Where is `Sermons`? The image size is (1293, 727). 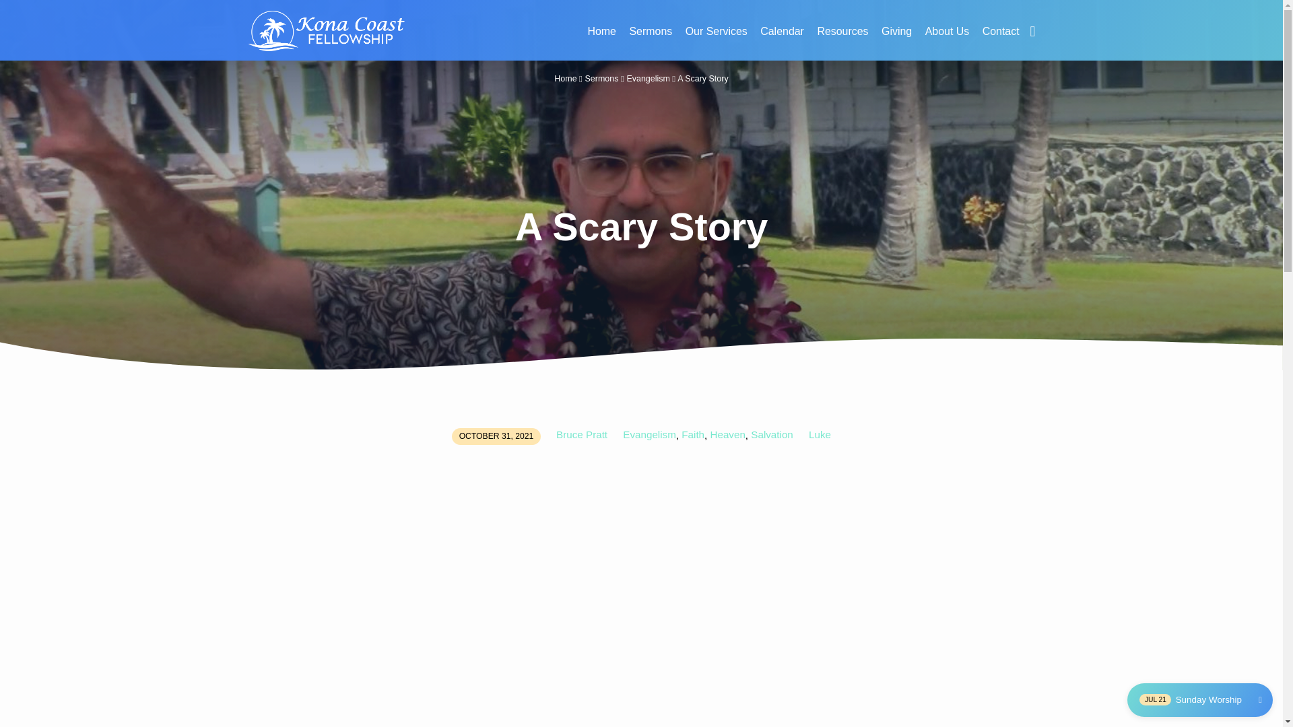
Sermons is located at coordinates (651, 39).